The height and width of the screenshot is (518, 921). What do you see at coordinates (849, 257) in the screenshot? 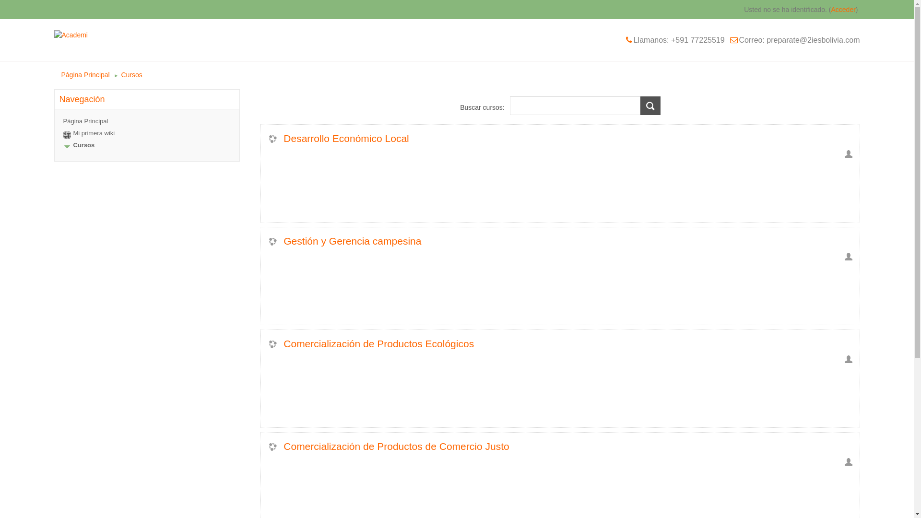
I see `Acceso de invitados` at bounding box center [849, 257].